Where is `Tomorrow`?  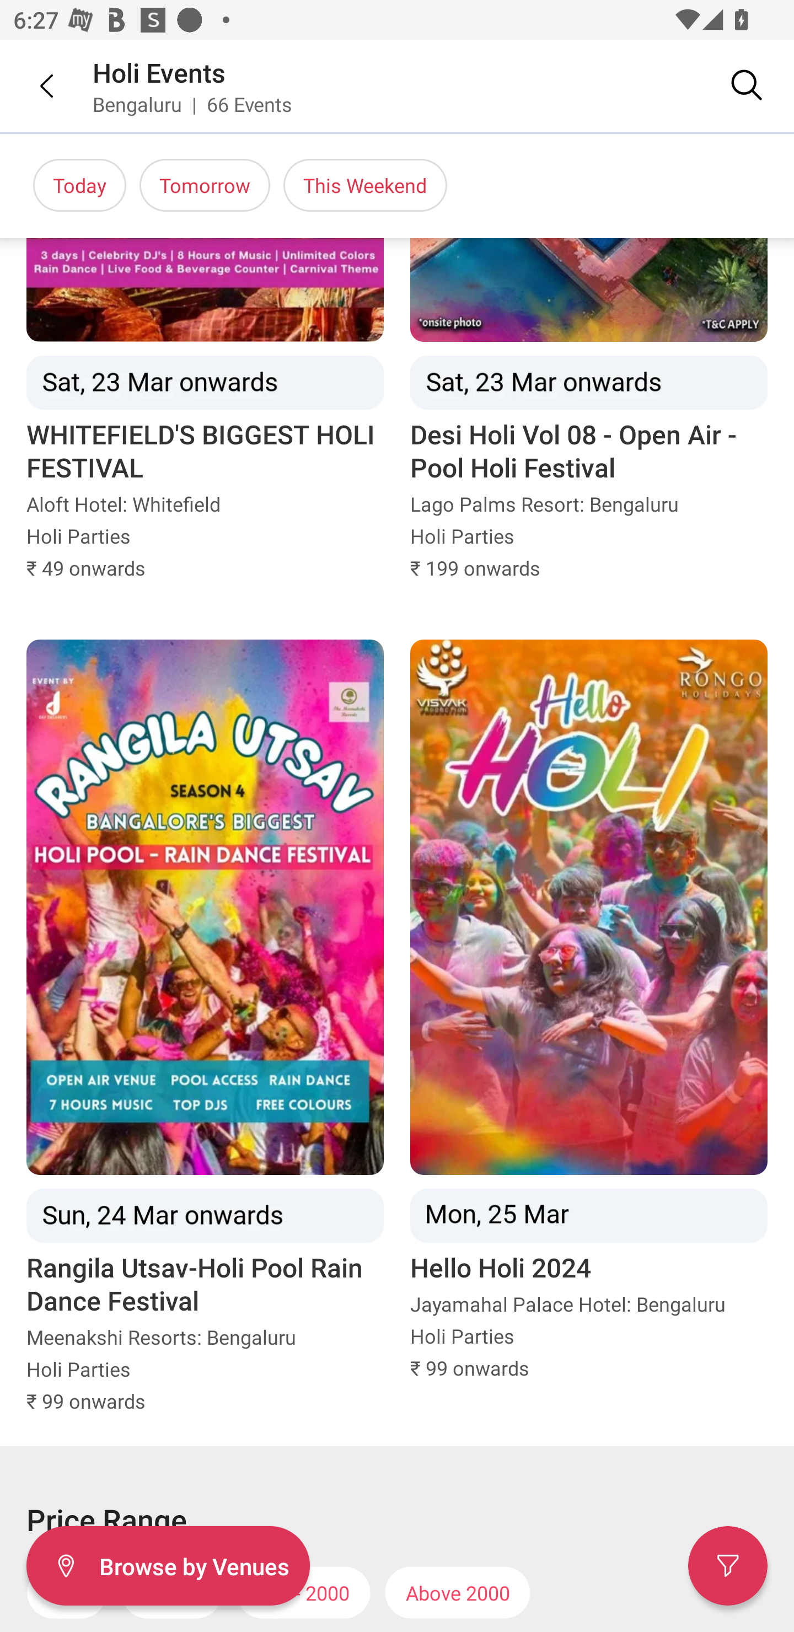
Tomorrow is located at coordinates (205, 185).